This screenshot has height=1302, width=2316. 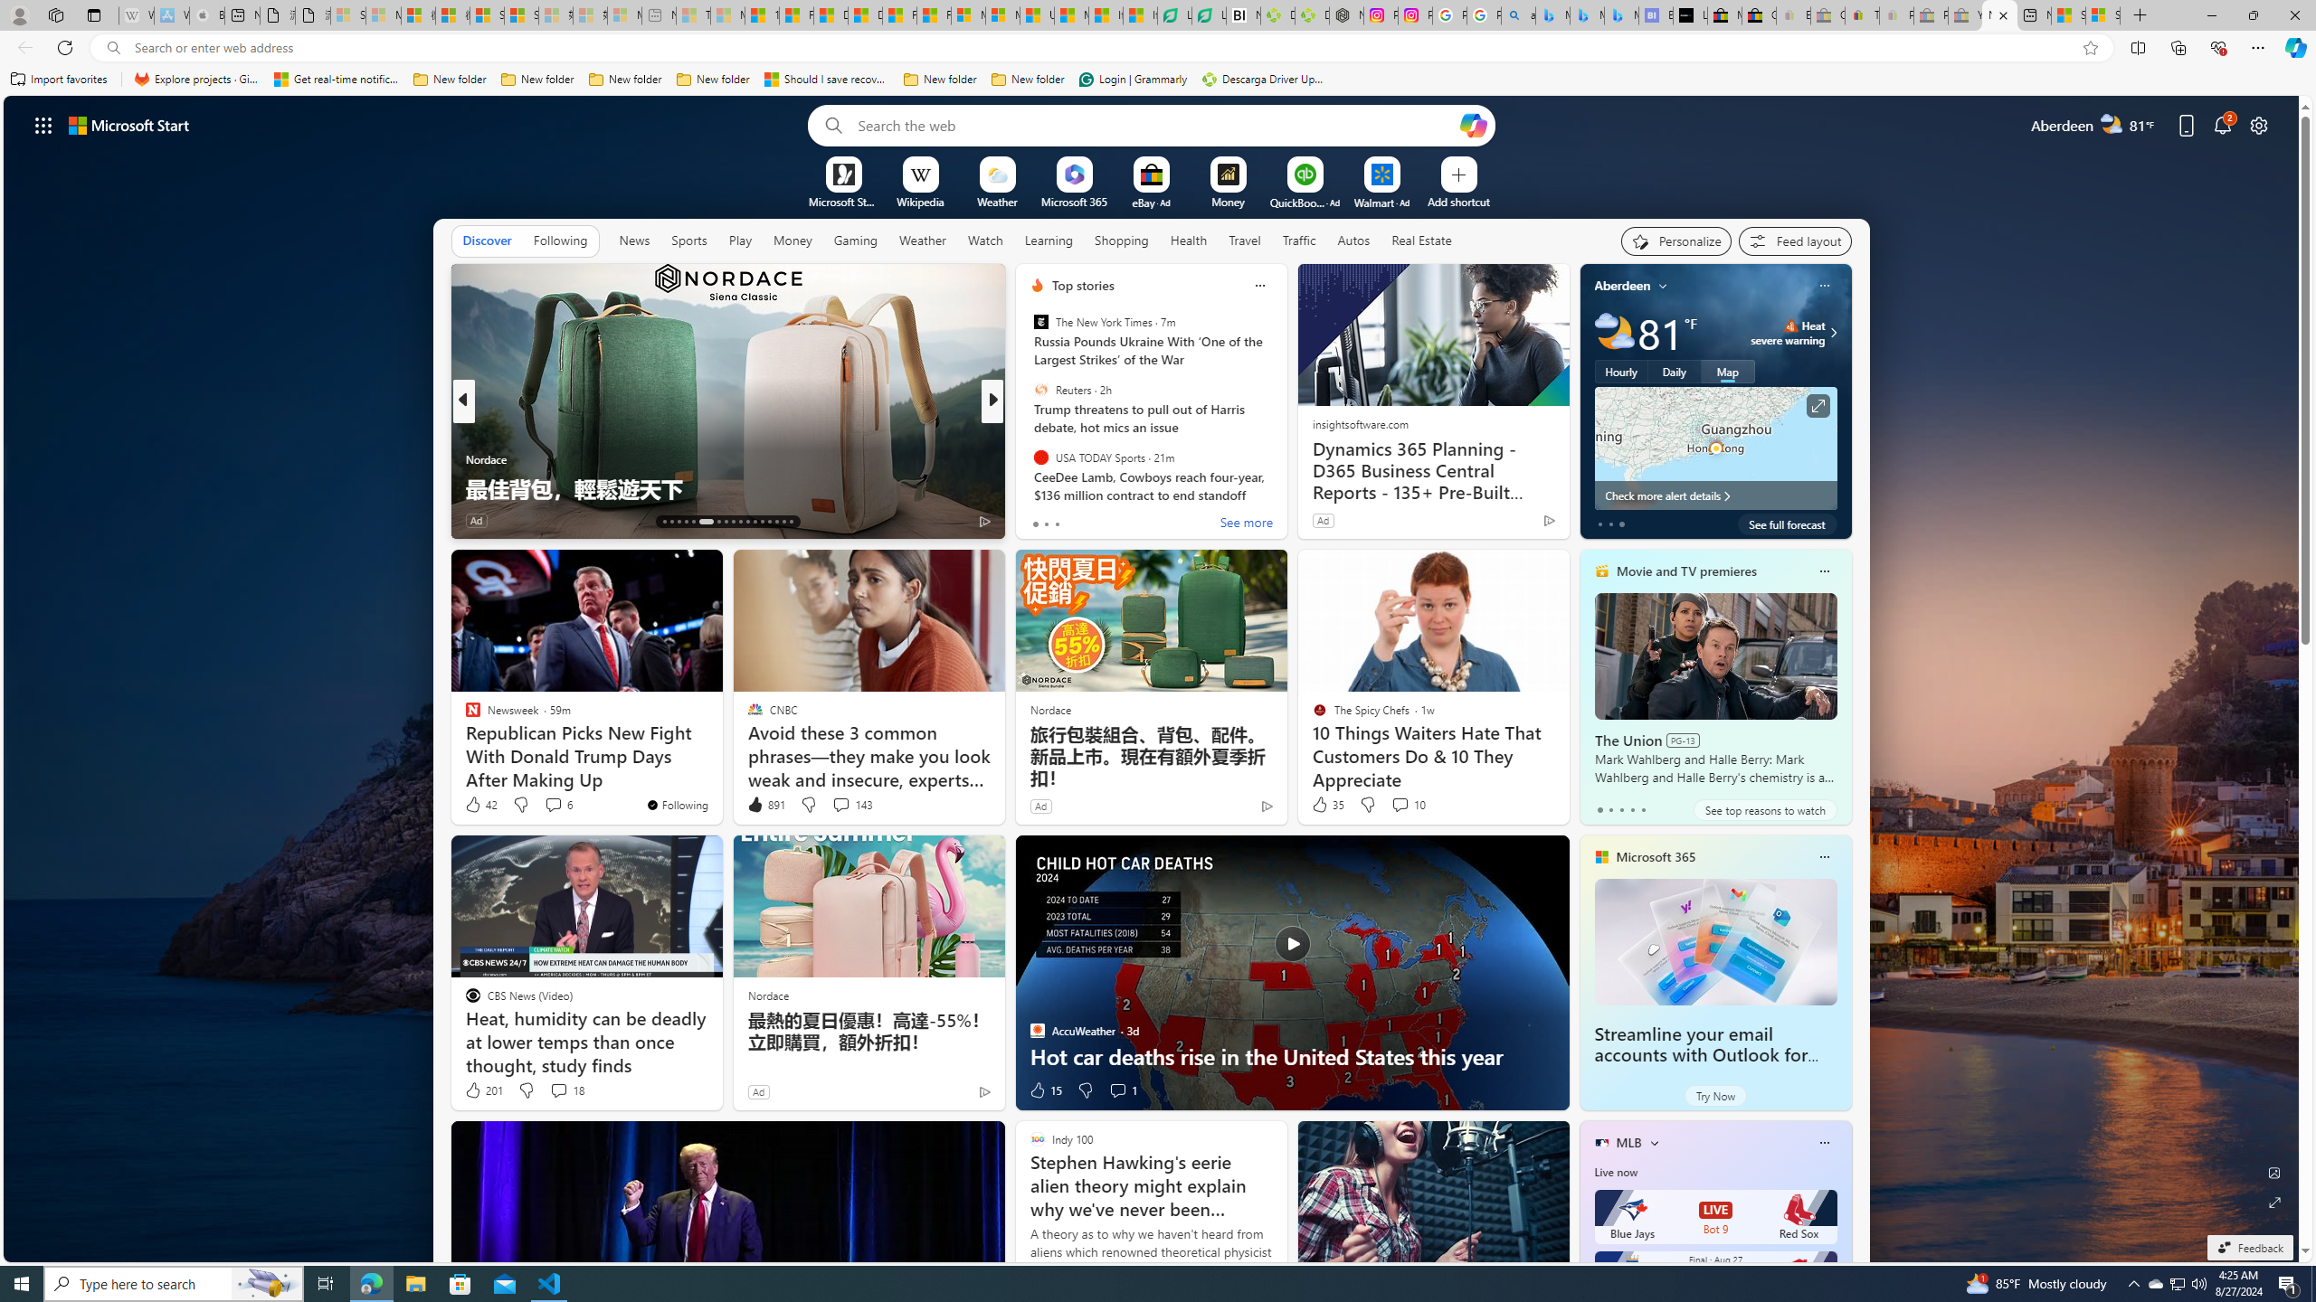 I want to click on tab-2, so click(x=1621, y=809).